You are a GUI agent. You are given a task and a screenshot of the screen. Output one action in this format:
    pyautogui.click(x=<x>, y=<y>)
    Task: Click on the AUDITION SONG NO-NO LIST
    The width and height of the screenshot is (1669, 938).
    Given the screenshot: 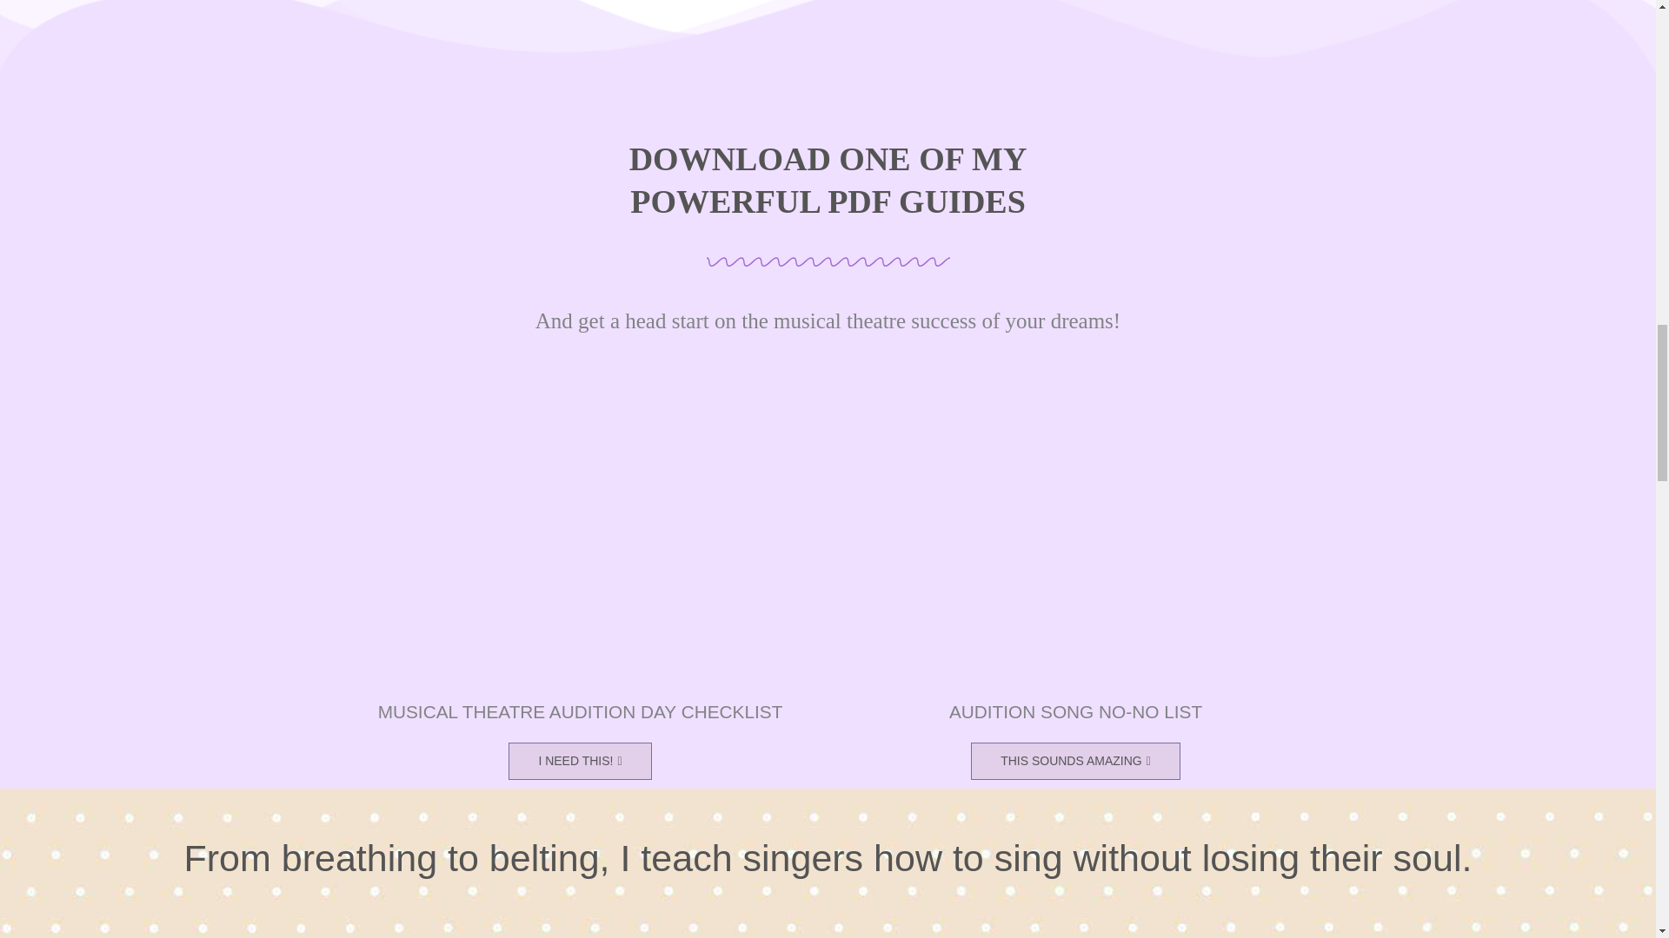 What is the action you would take?
    pyautogui.click(x=1075, y=710)
    